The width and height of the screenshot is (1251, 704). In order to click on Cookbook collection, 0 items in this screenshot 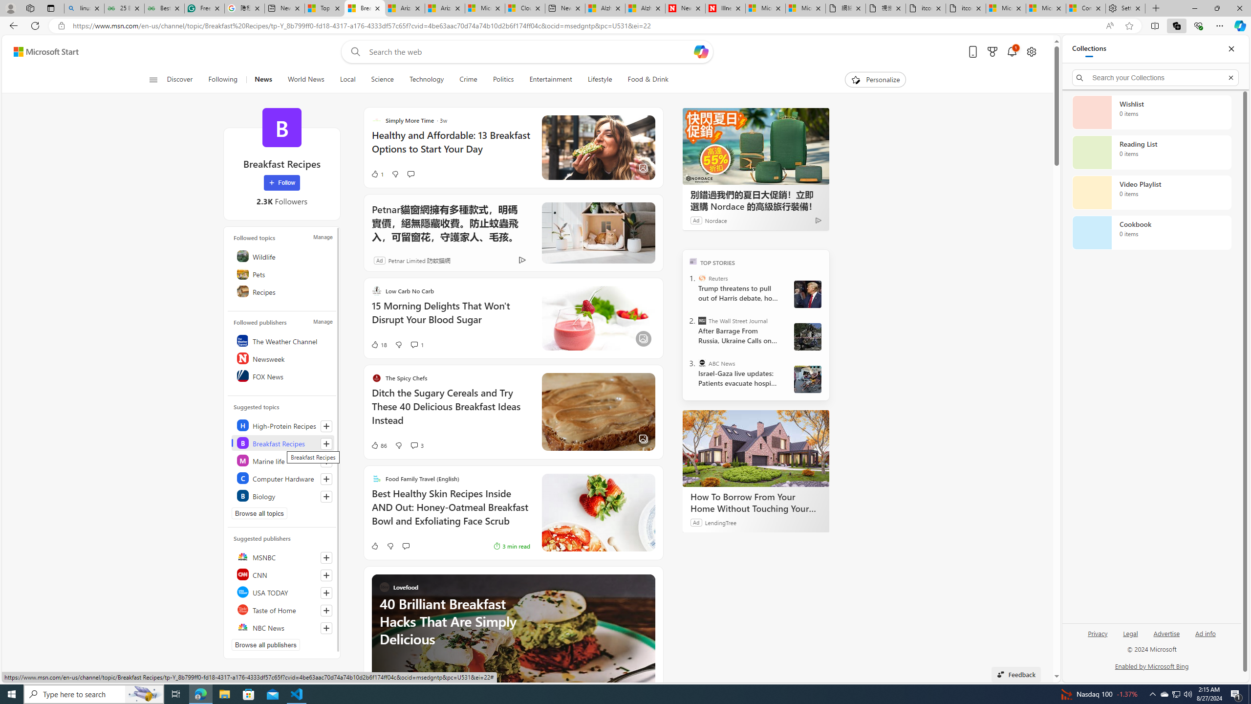, I will do `click(1151, 233)`.